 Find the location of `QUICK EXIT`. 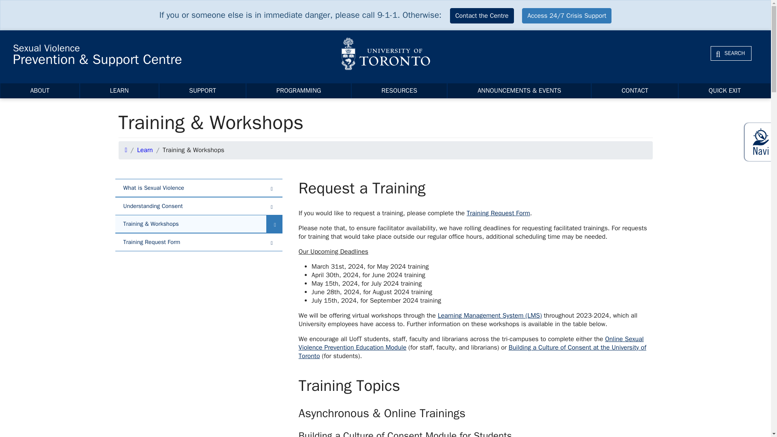

QUICK EXIT is located at coordinates (724, 91).